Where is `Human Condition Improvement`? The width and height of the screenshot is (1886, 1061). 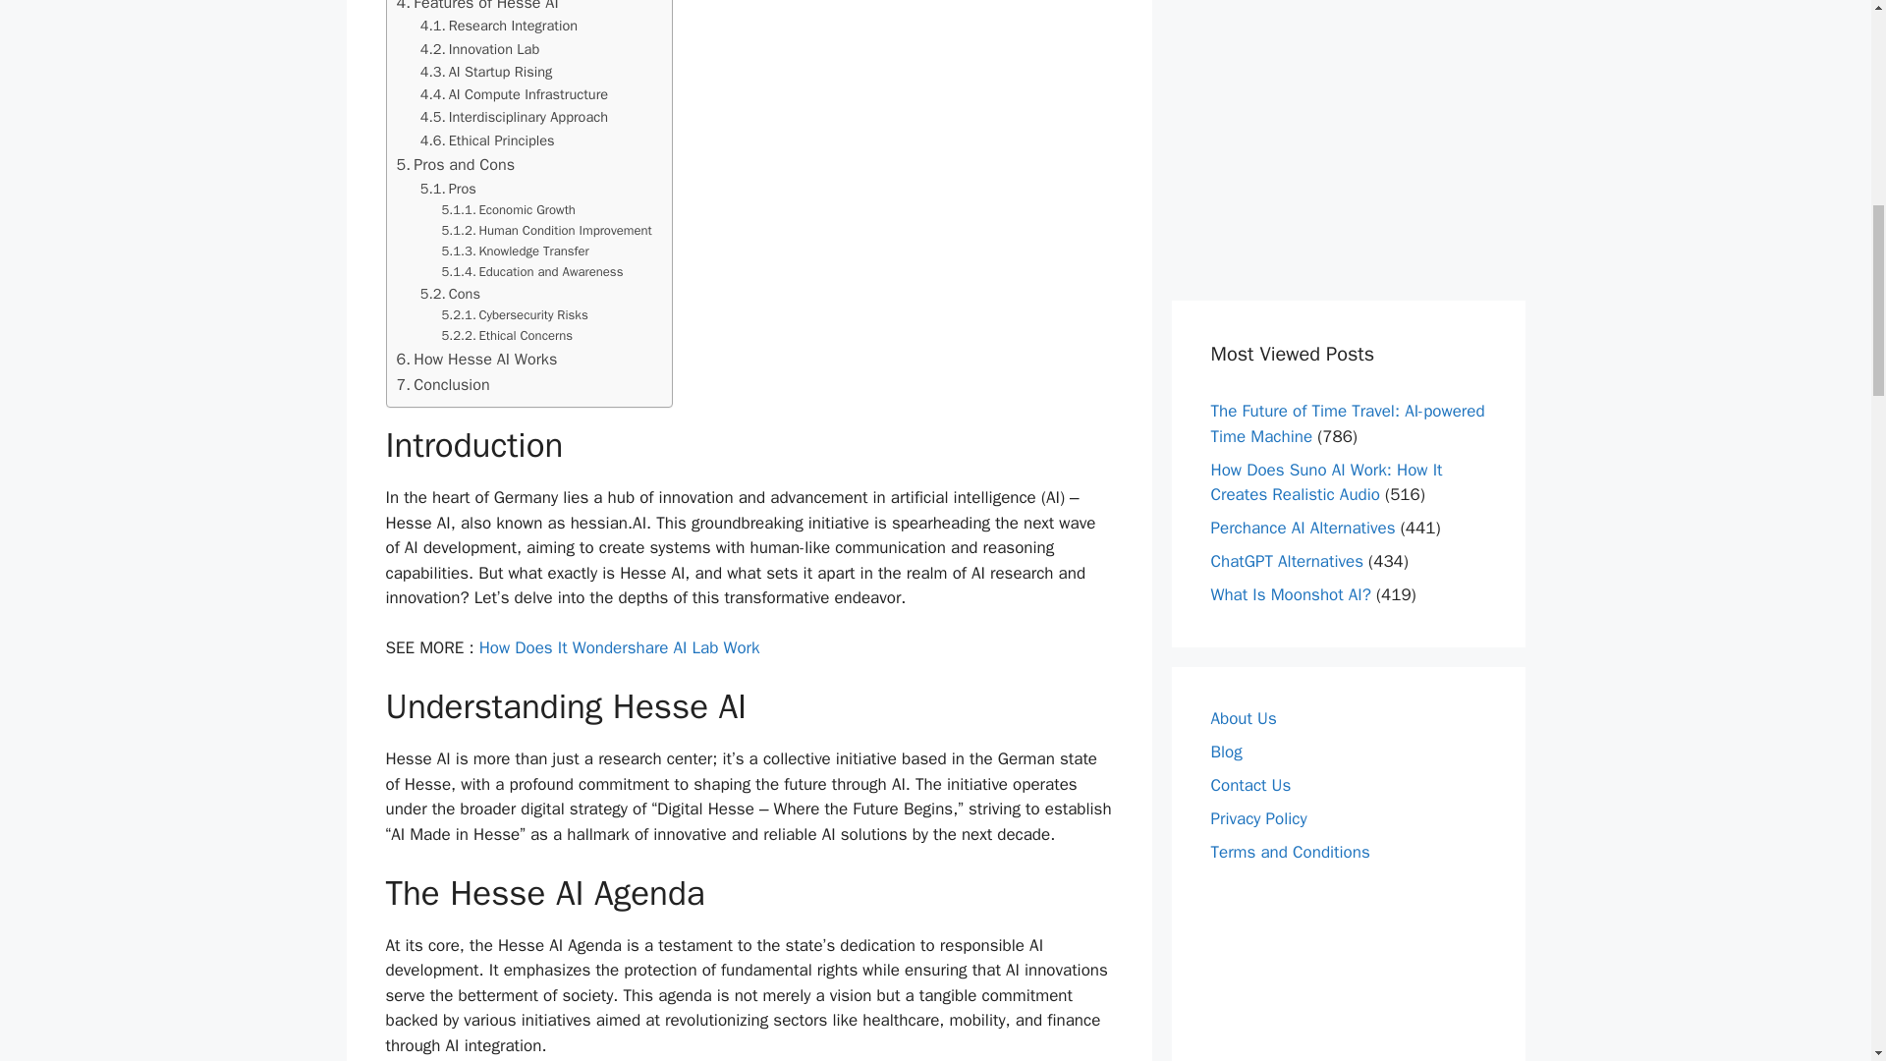 Human Condition Improvement is located at coordinates (546, 231).